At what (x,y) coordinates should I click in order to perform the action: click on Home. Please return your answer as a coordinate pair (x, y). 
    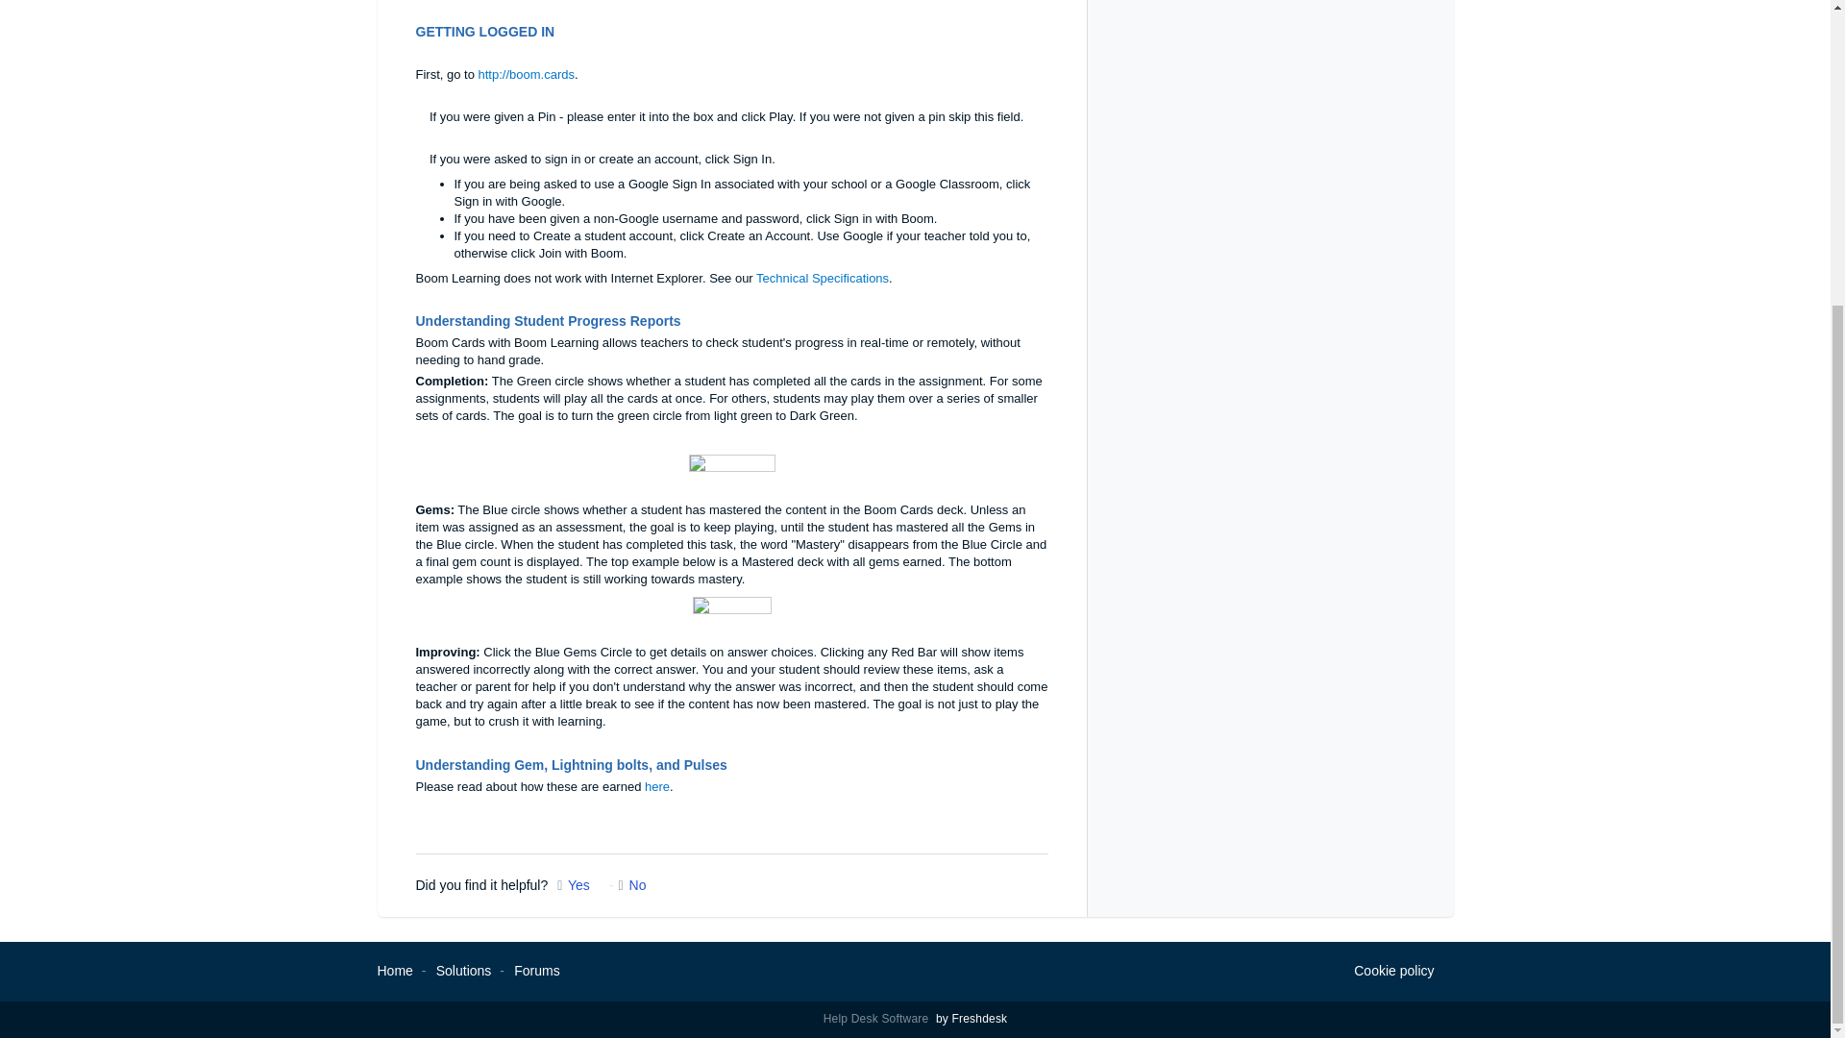
    Looking at the image, I should click on (394, 971).